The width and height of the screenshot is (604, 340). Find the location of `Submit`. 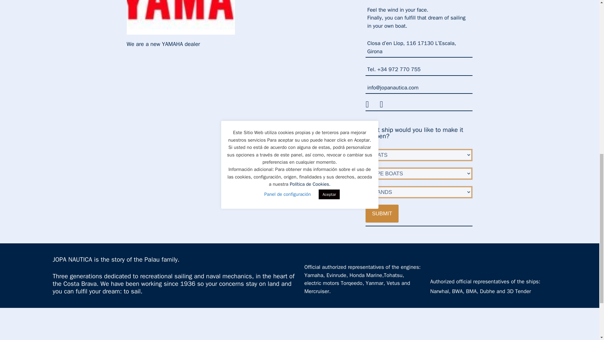

Submit is located at coordinates (382, 213).